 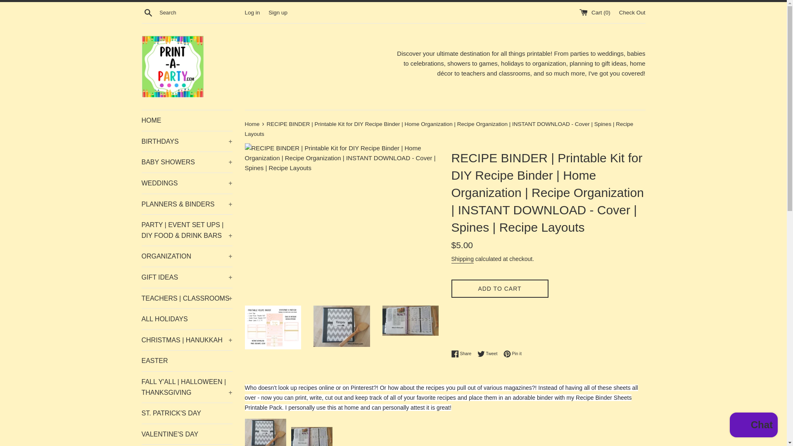 I want to click on Check Out, so click(x=632, y=12).